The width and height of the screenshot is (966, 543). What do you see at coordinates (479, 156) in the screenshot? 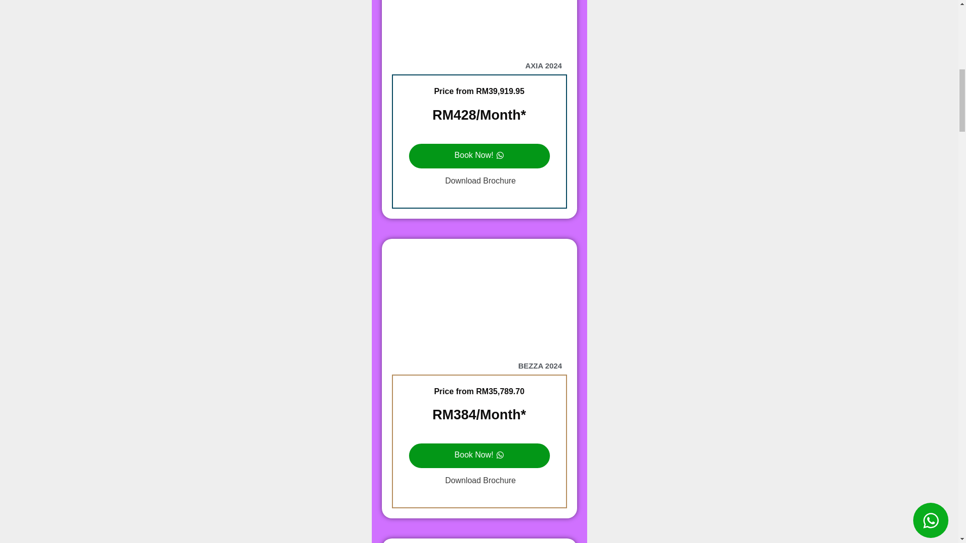
I see `Book Now!` at bounding box center [479, 156].